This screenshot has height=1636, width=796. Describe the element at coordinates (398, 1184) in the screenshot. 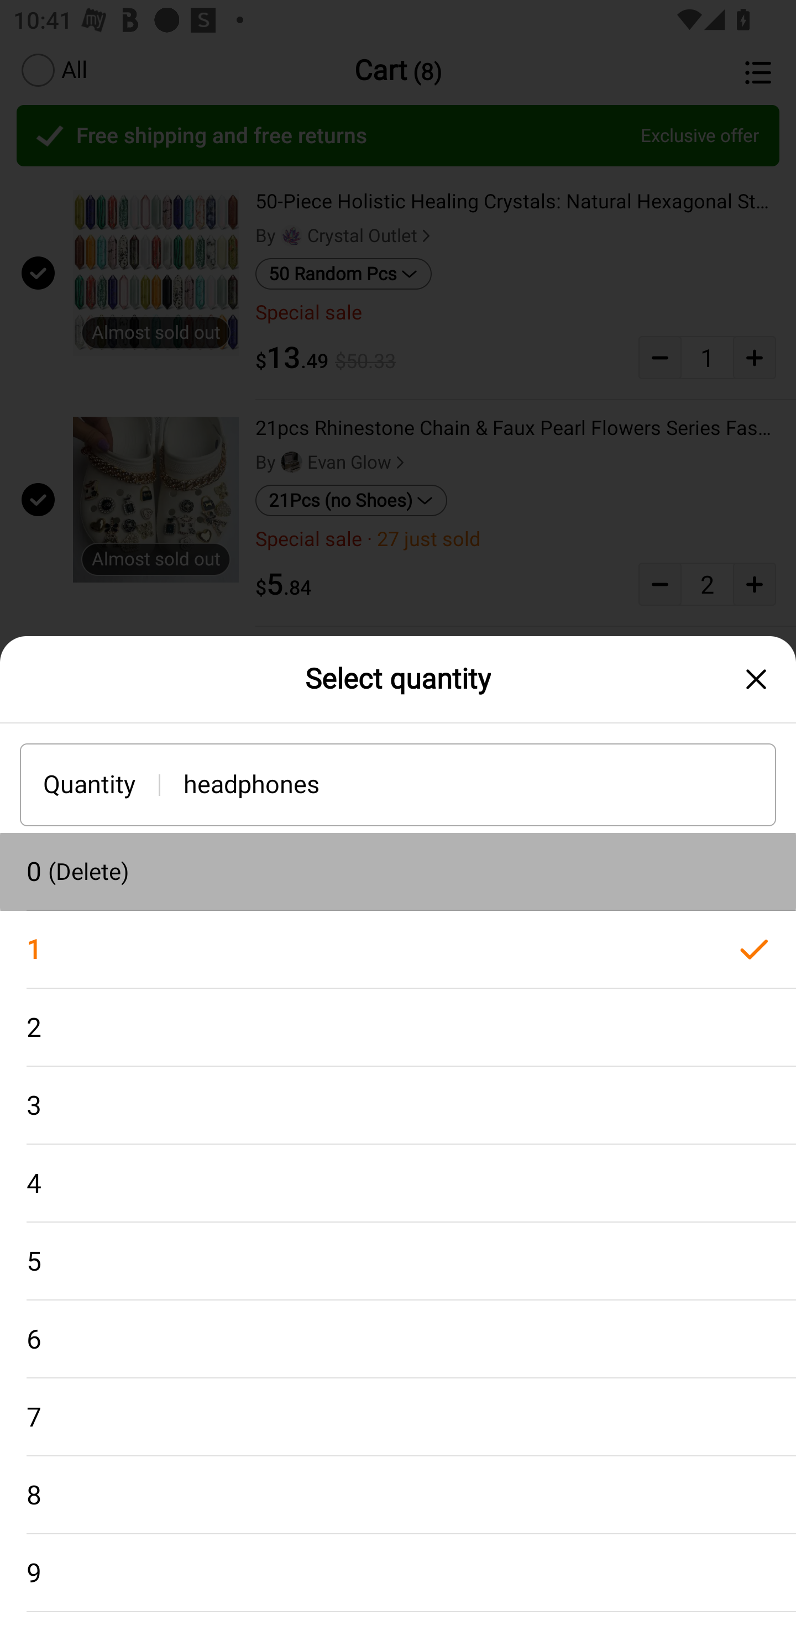

I see `4` at that location.